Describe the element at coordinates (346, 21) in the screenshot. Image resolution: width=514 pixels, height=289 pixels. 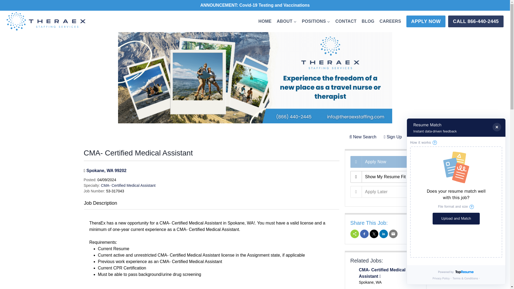
I see `CONTACT` at that location.